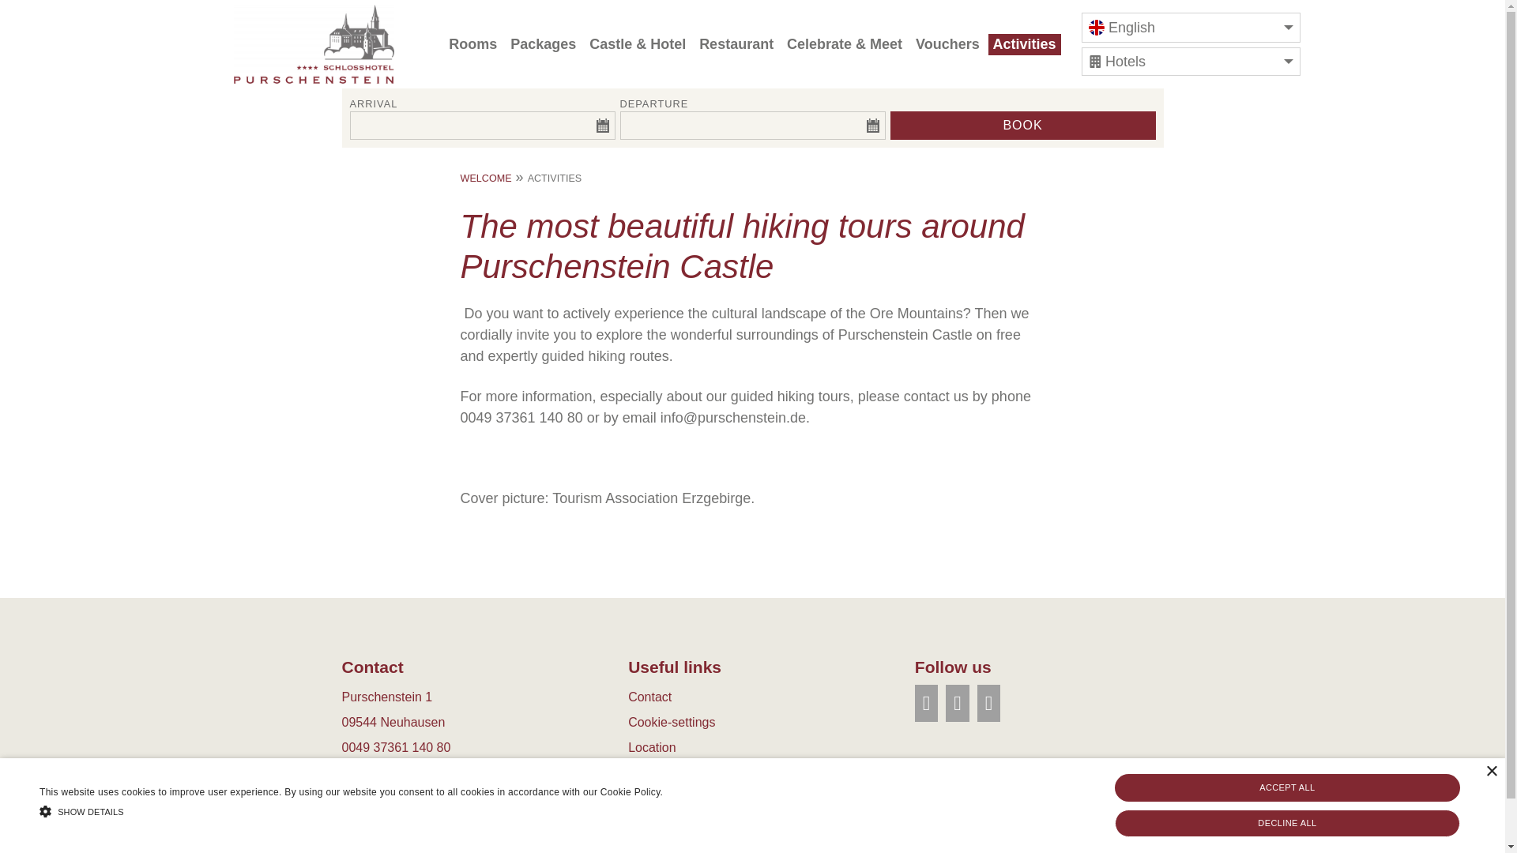 This screenshot has height=853, width=1517. I want to click on Location, so click(652, 747).